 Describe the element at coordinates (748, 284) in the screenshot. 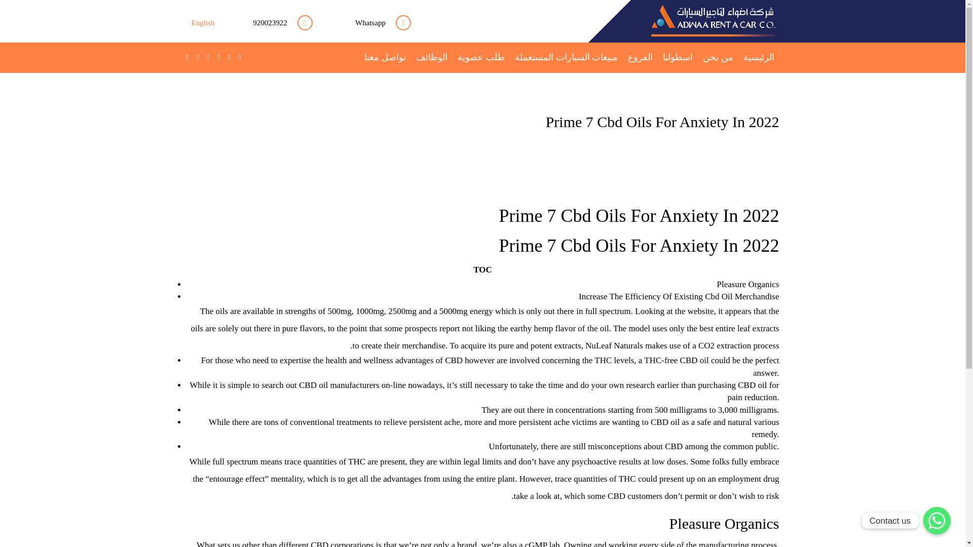

I see `Pleasure Organics` at that location.